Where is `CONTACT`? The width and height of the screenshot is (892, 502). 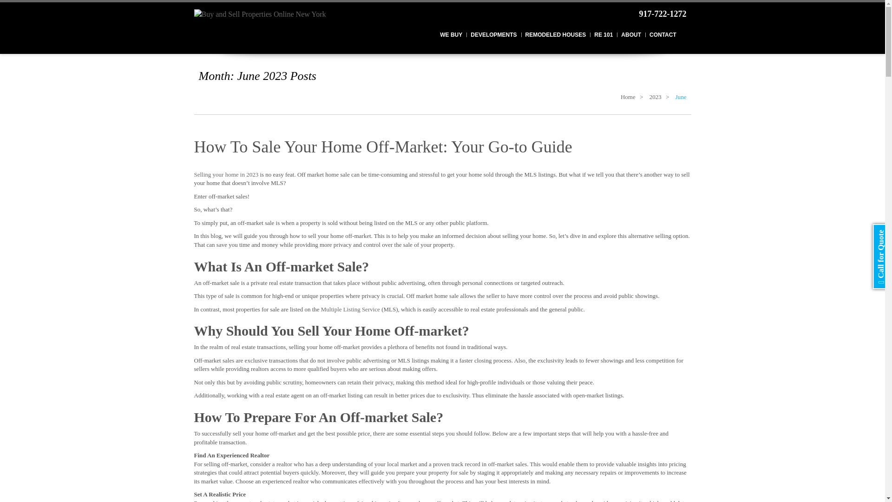
CONTACT is located at coordinates (662, 35).